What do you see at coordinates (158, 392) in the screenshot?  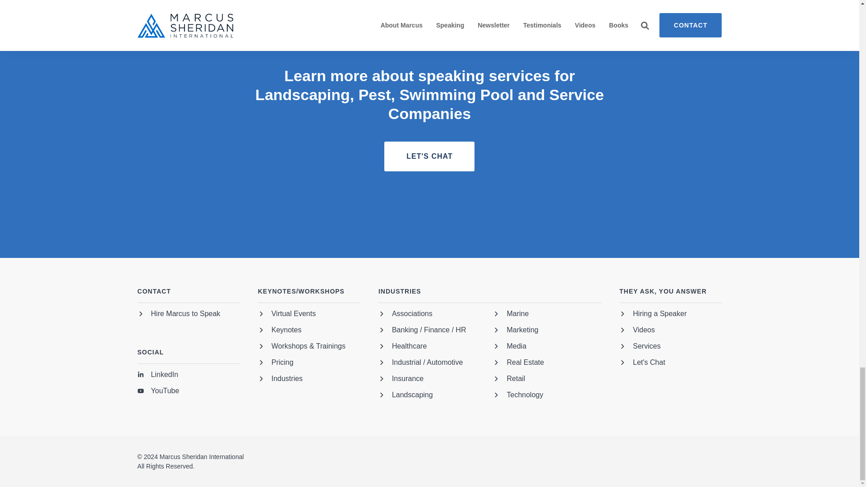 I see `YouTube` at bounding box center [158, 392].